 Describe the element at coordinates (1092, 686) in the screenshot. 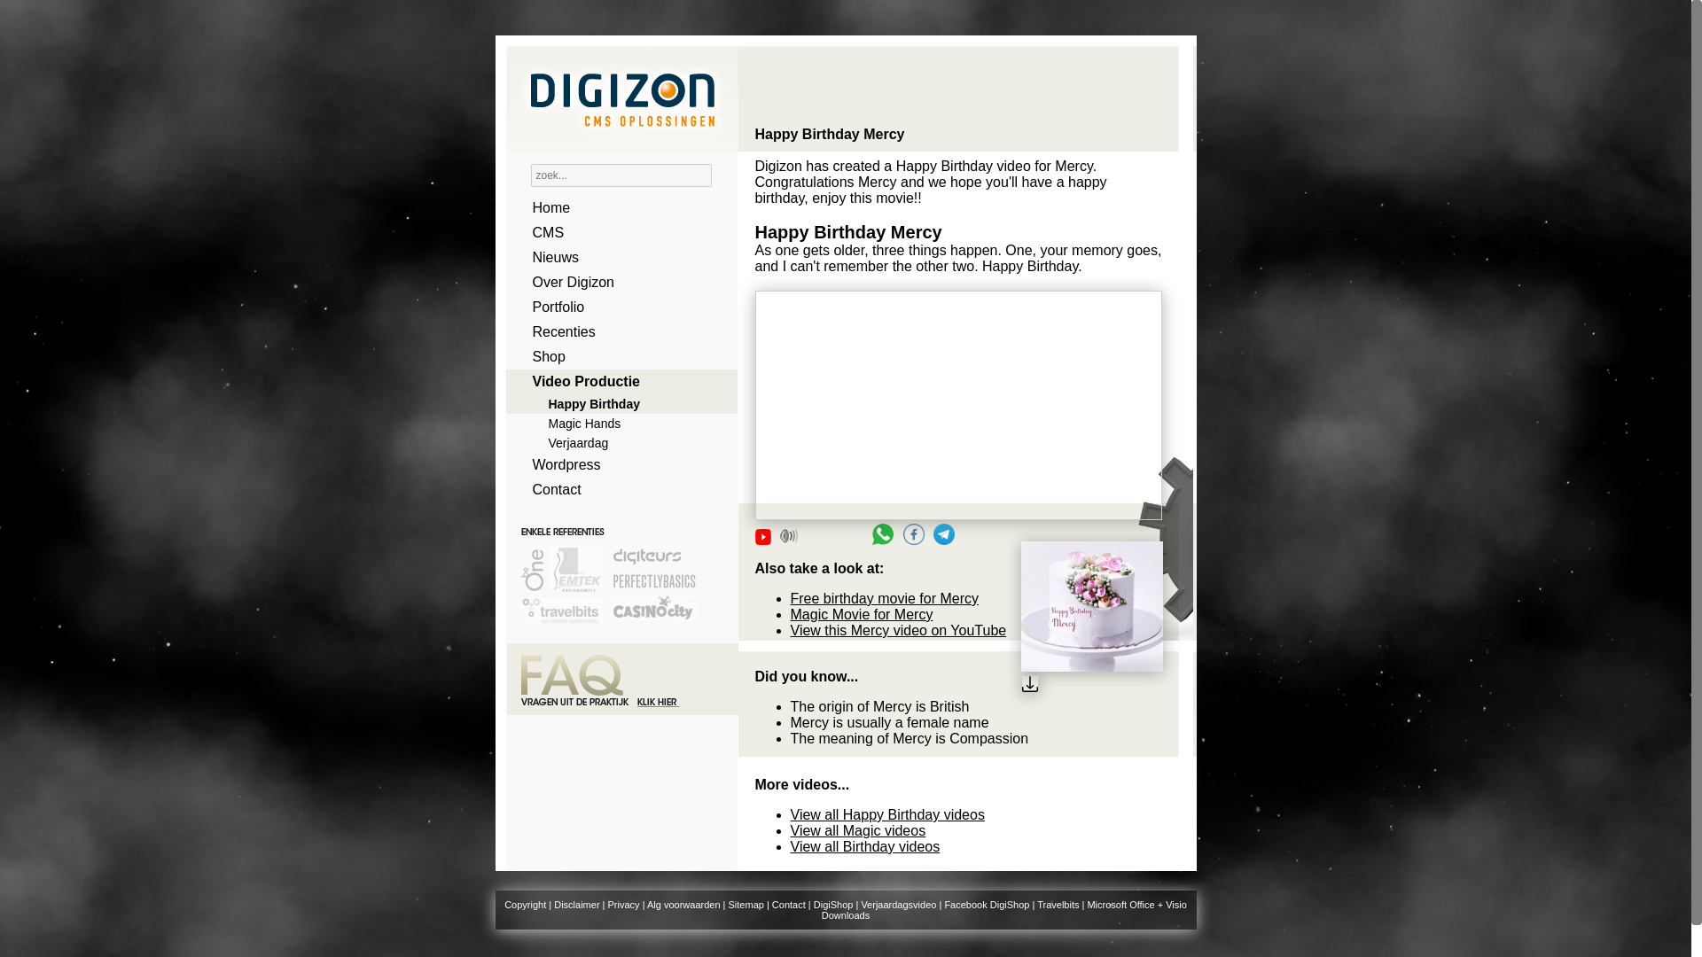

I see `Download` at that location.